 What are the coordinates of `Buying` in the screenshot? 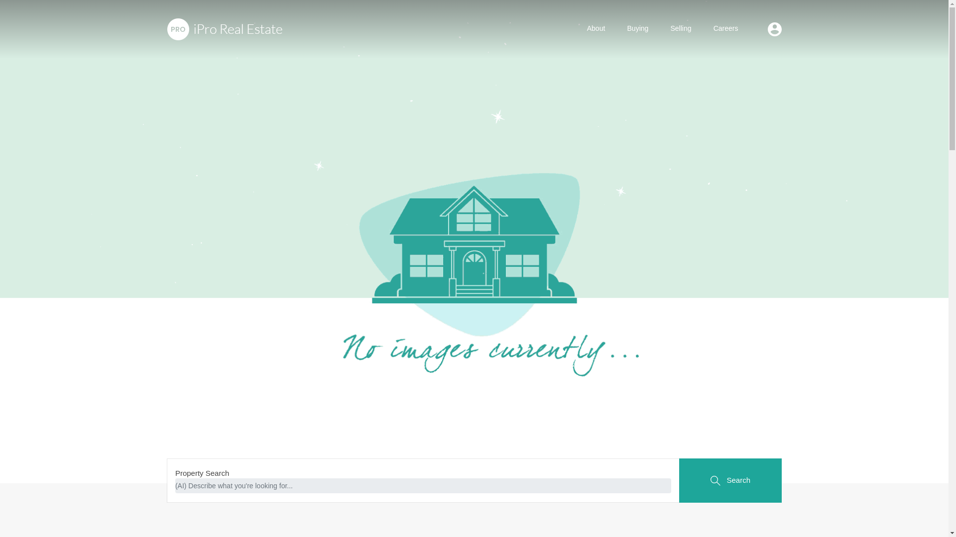 It's located at (638, 29).